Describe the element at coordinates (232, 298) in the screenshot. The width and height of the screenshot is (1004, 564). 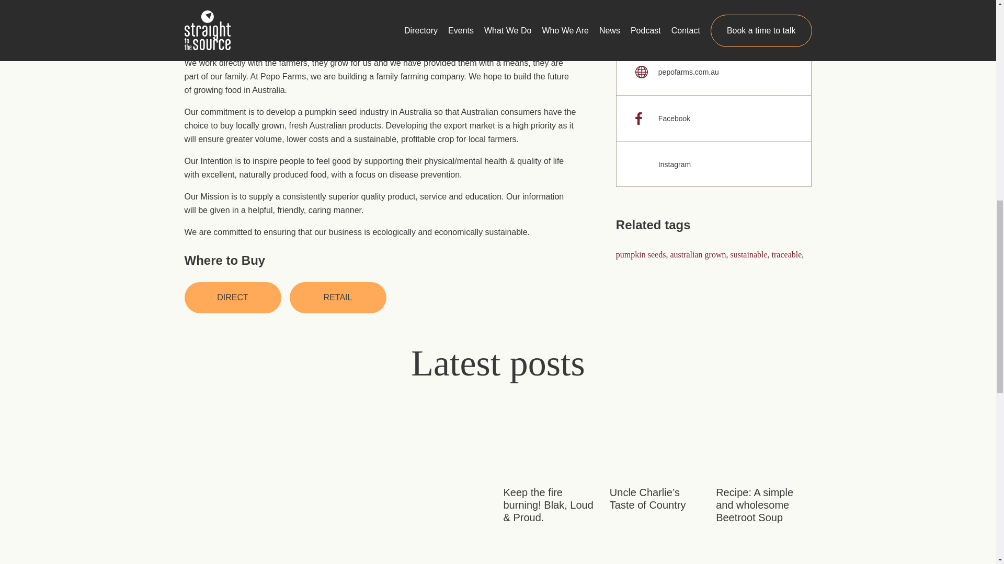
I see `DIRECT` at that location.